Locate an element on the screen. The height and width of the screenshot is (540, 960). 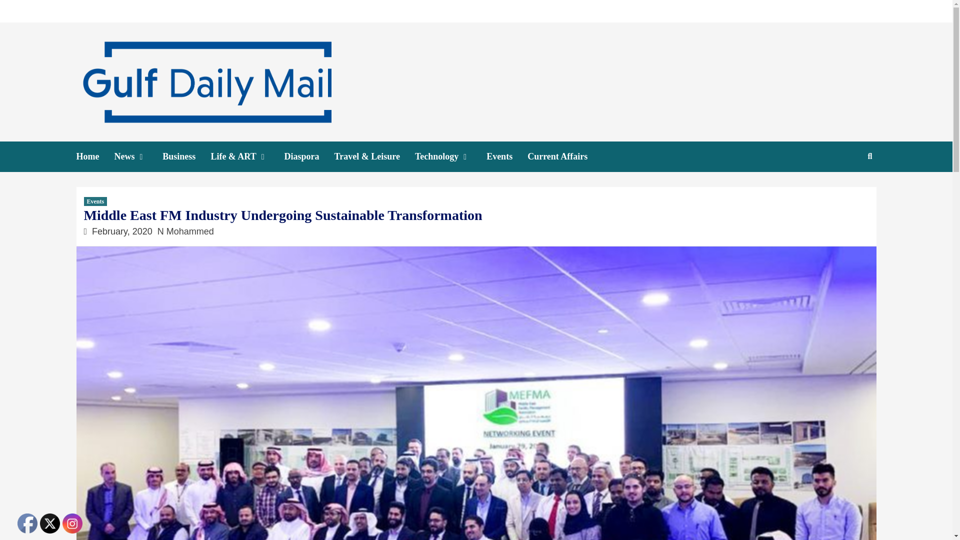
Diaspora is located at coordinates (309, 156).